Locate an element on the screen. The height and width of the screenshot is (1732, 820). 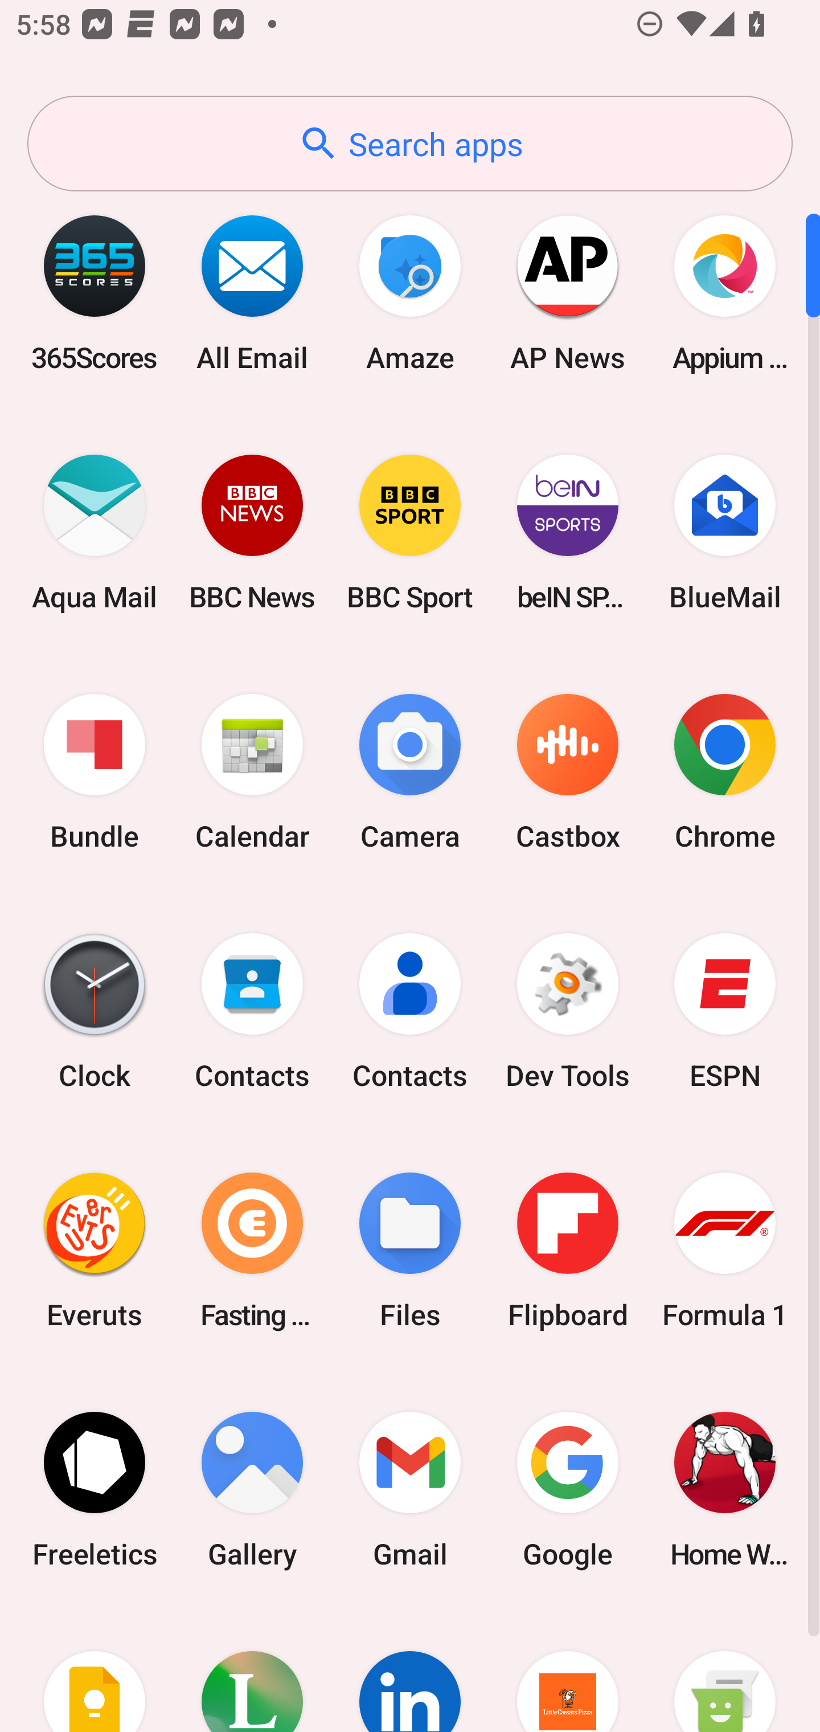
Calendar is located at coordinates (252, 773).